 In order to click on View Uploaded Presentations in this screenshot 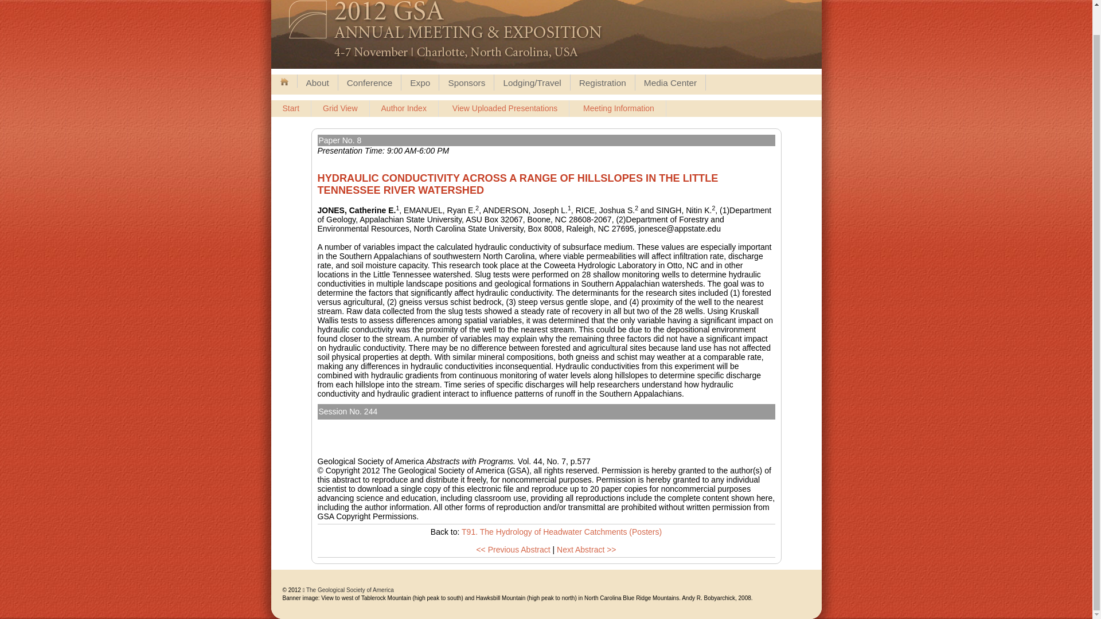, I will do `click(505, 109)`.